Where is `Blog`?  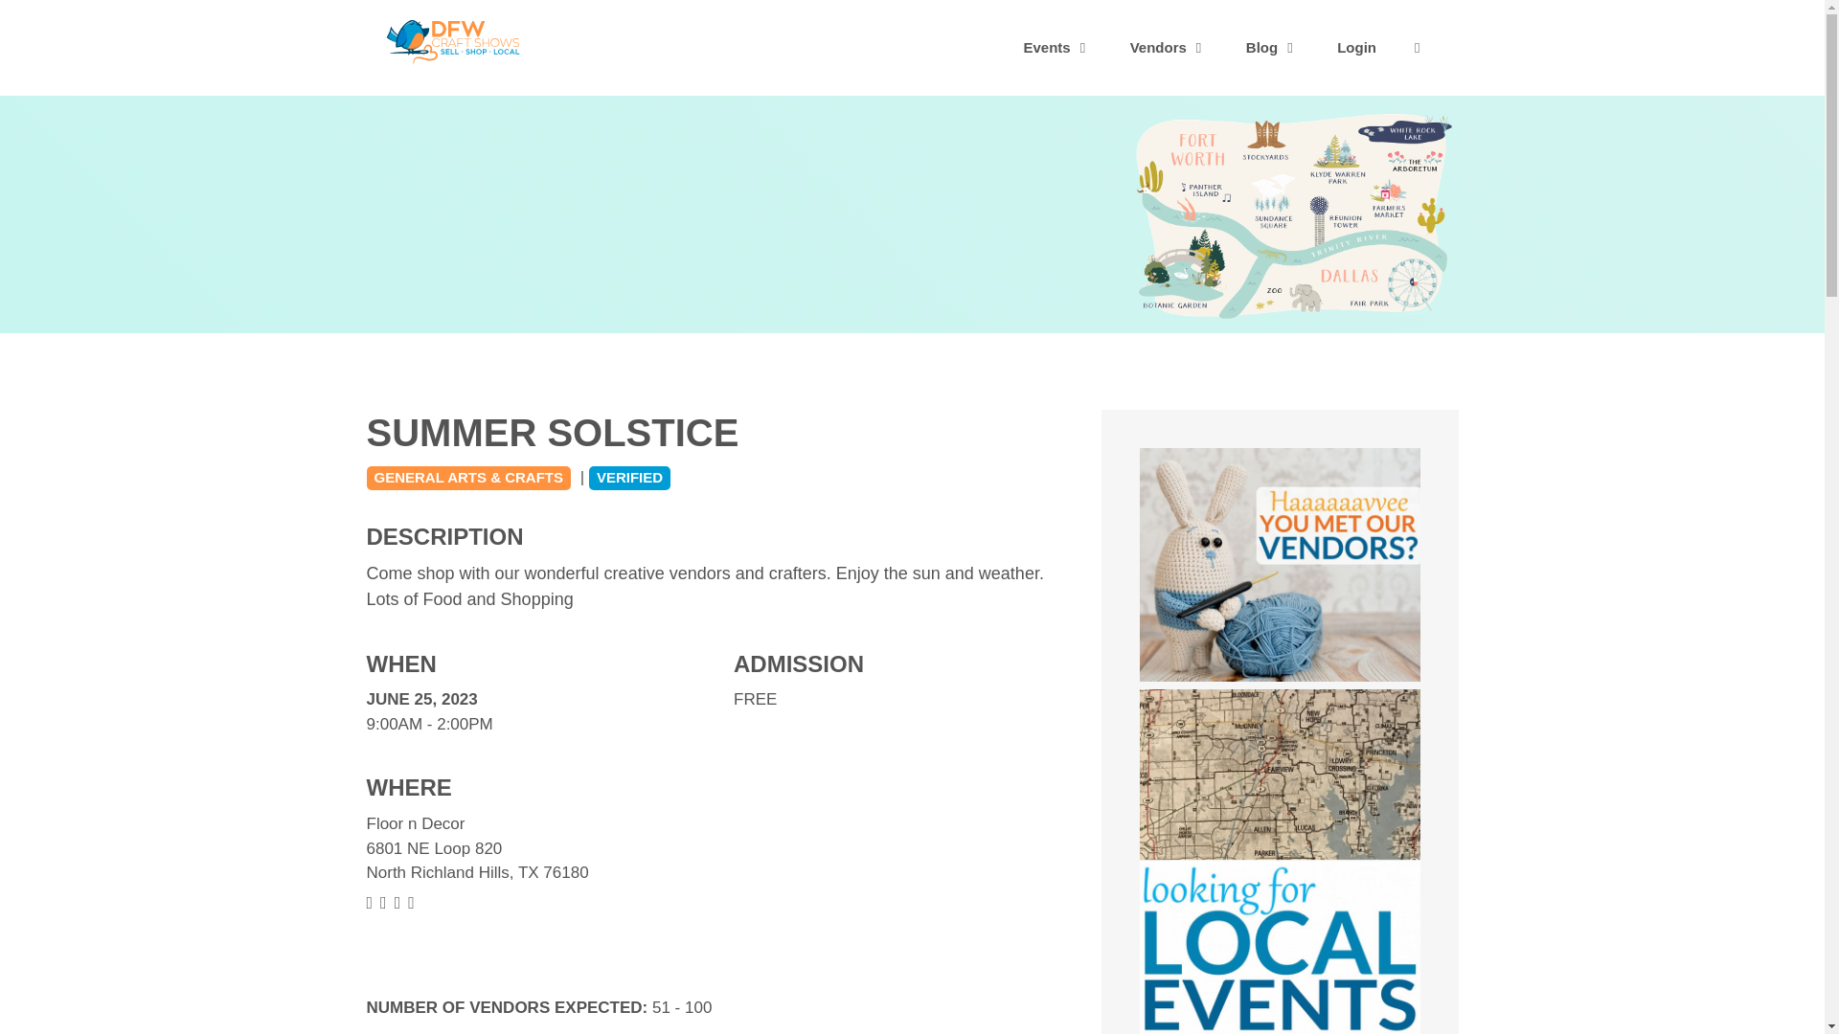 Blog is located at coordinates (1272, 48).